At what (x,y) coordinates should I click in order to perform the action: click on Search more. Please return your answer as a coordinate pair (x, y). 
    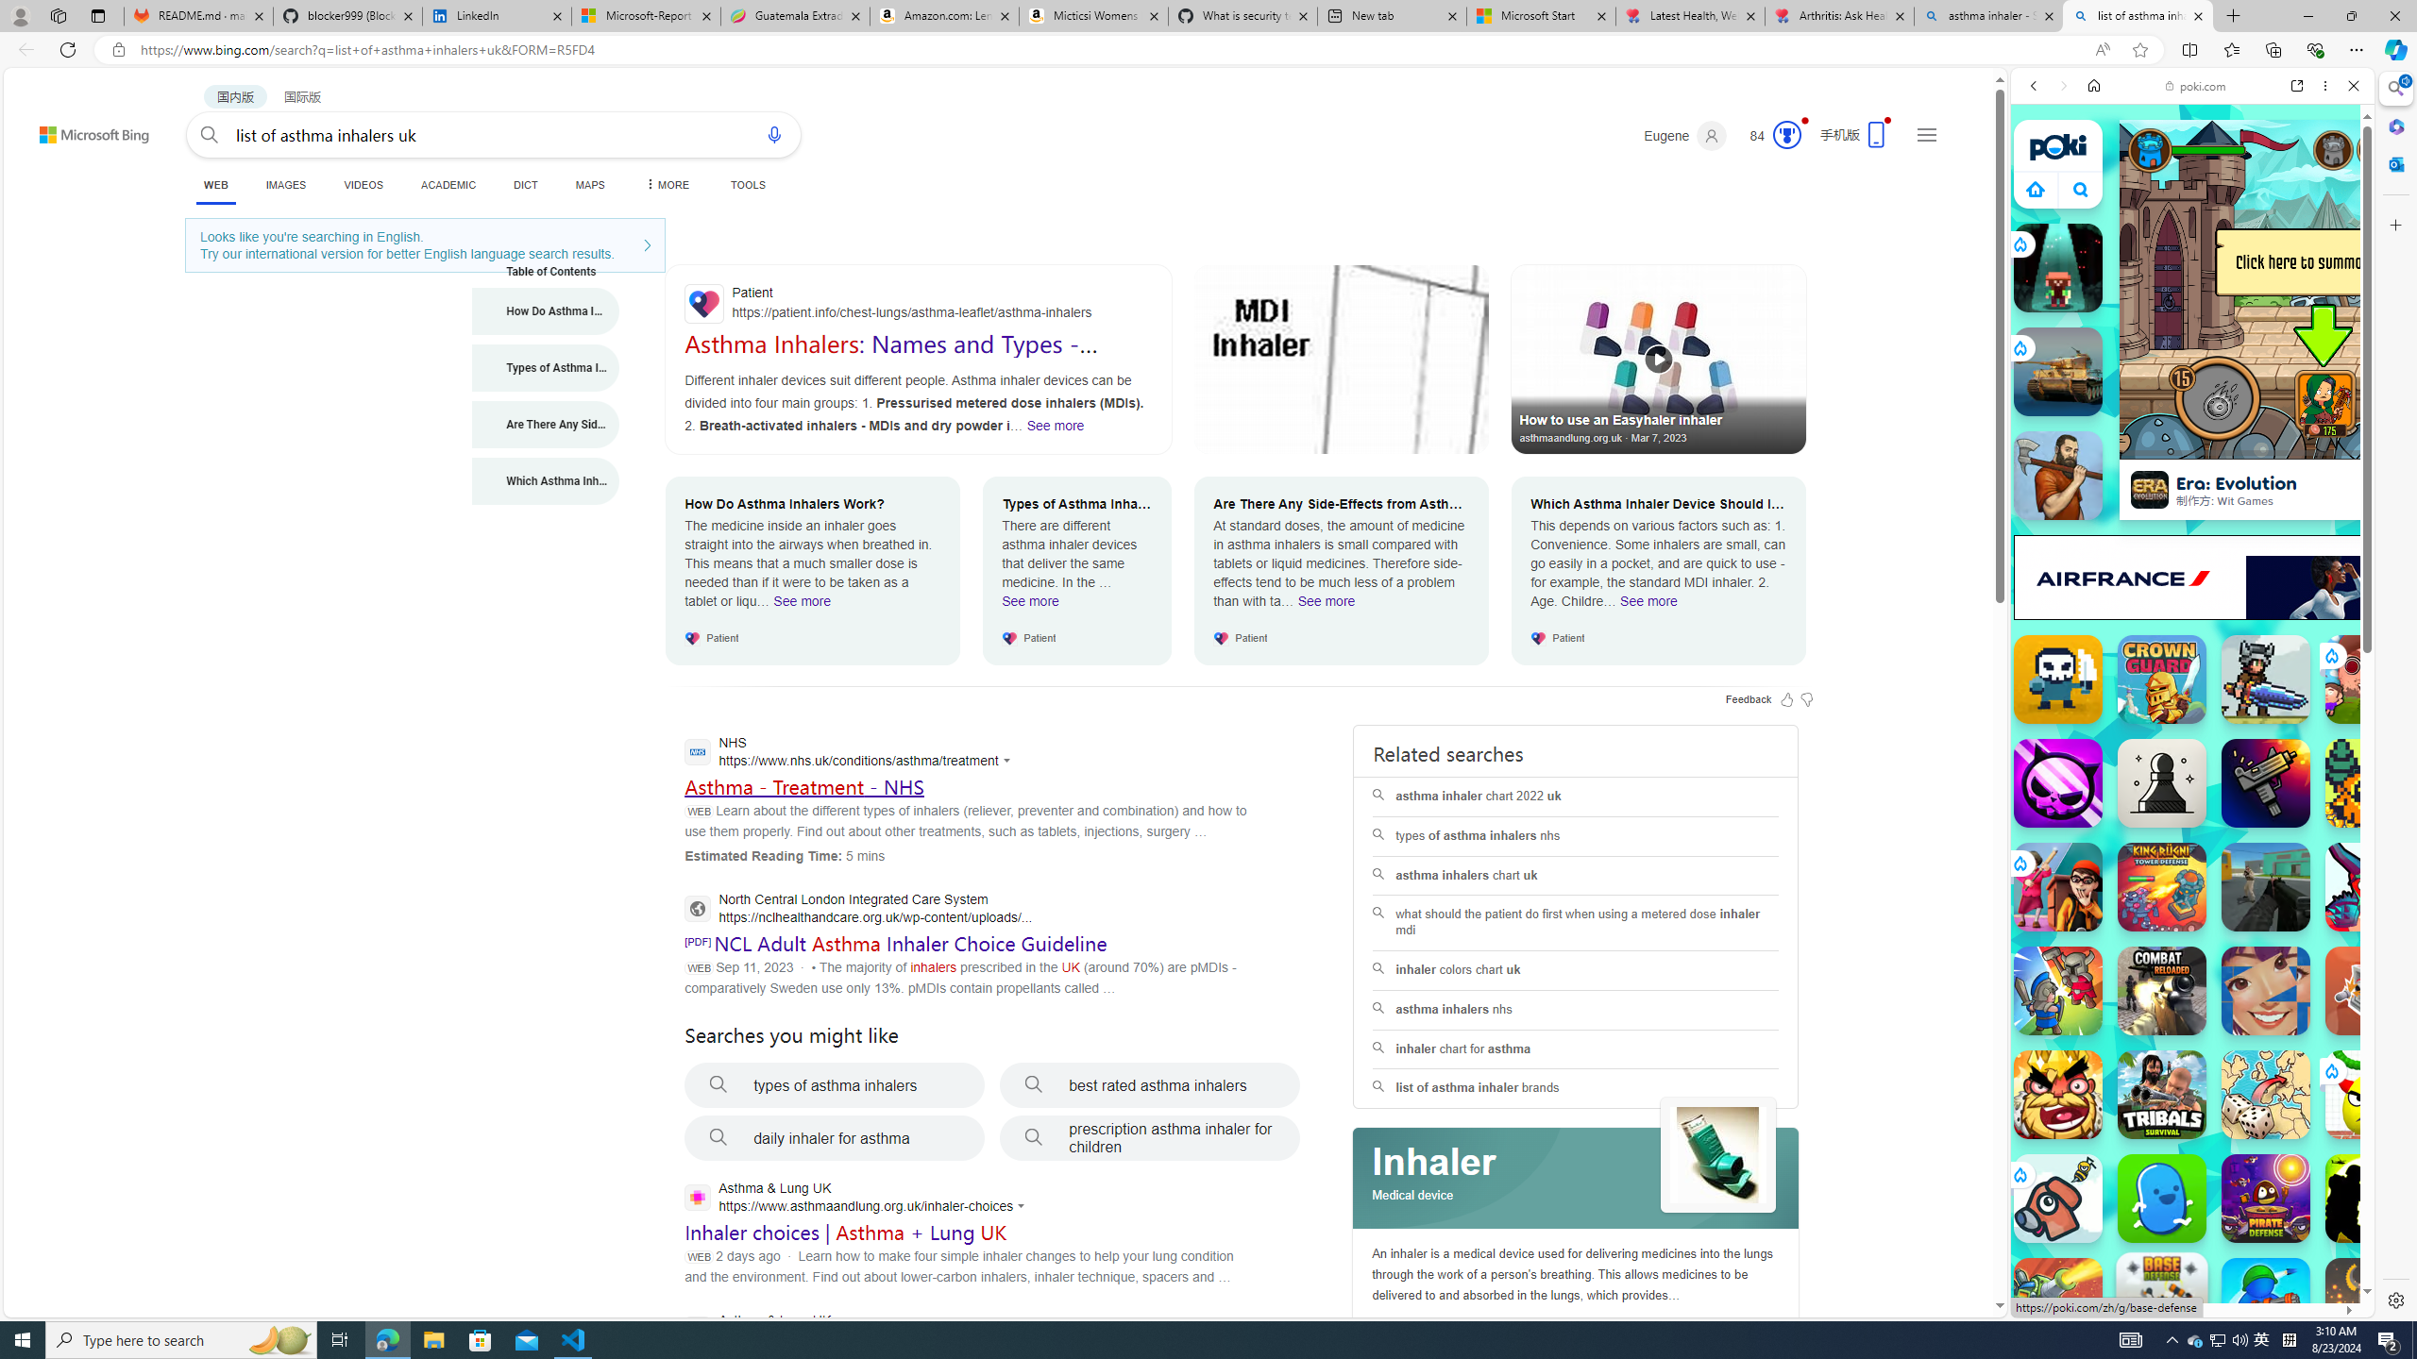
    Looking at the image, I should click on (1957, 1250).